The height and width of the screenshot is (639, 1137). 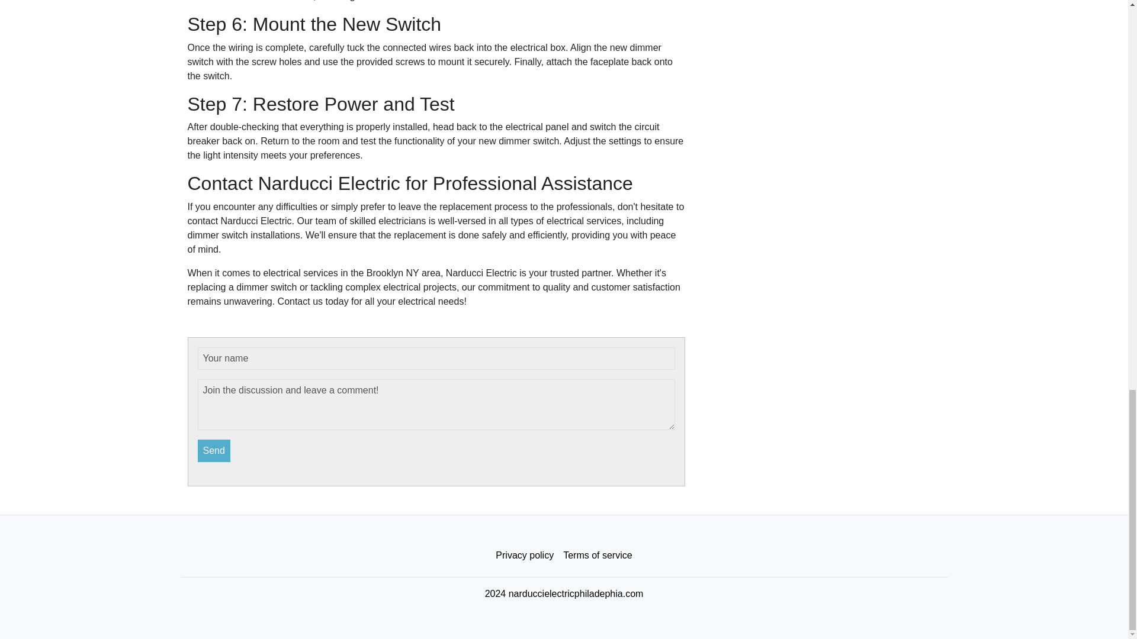 I want to click on Privacy policy, so click(x=525, y=556).